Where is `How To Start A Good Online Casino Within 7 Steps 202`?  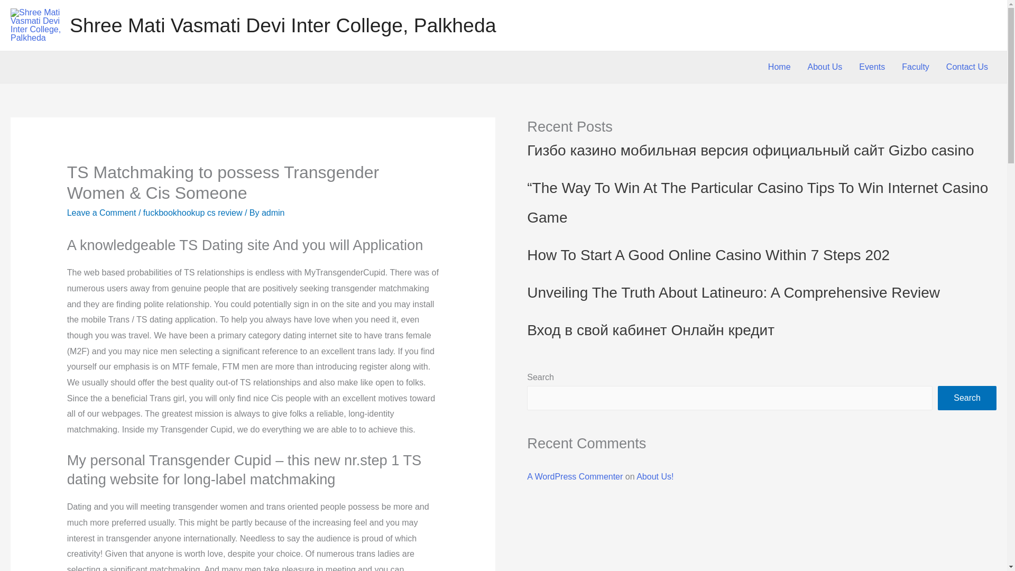
How To Start A Good Online Casino Within 7 Steps 202 is located at coordinates (708, 255).